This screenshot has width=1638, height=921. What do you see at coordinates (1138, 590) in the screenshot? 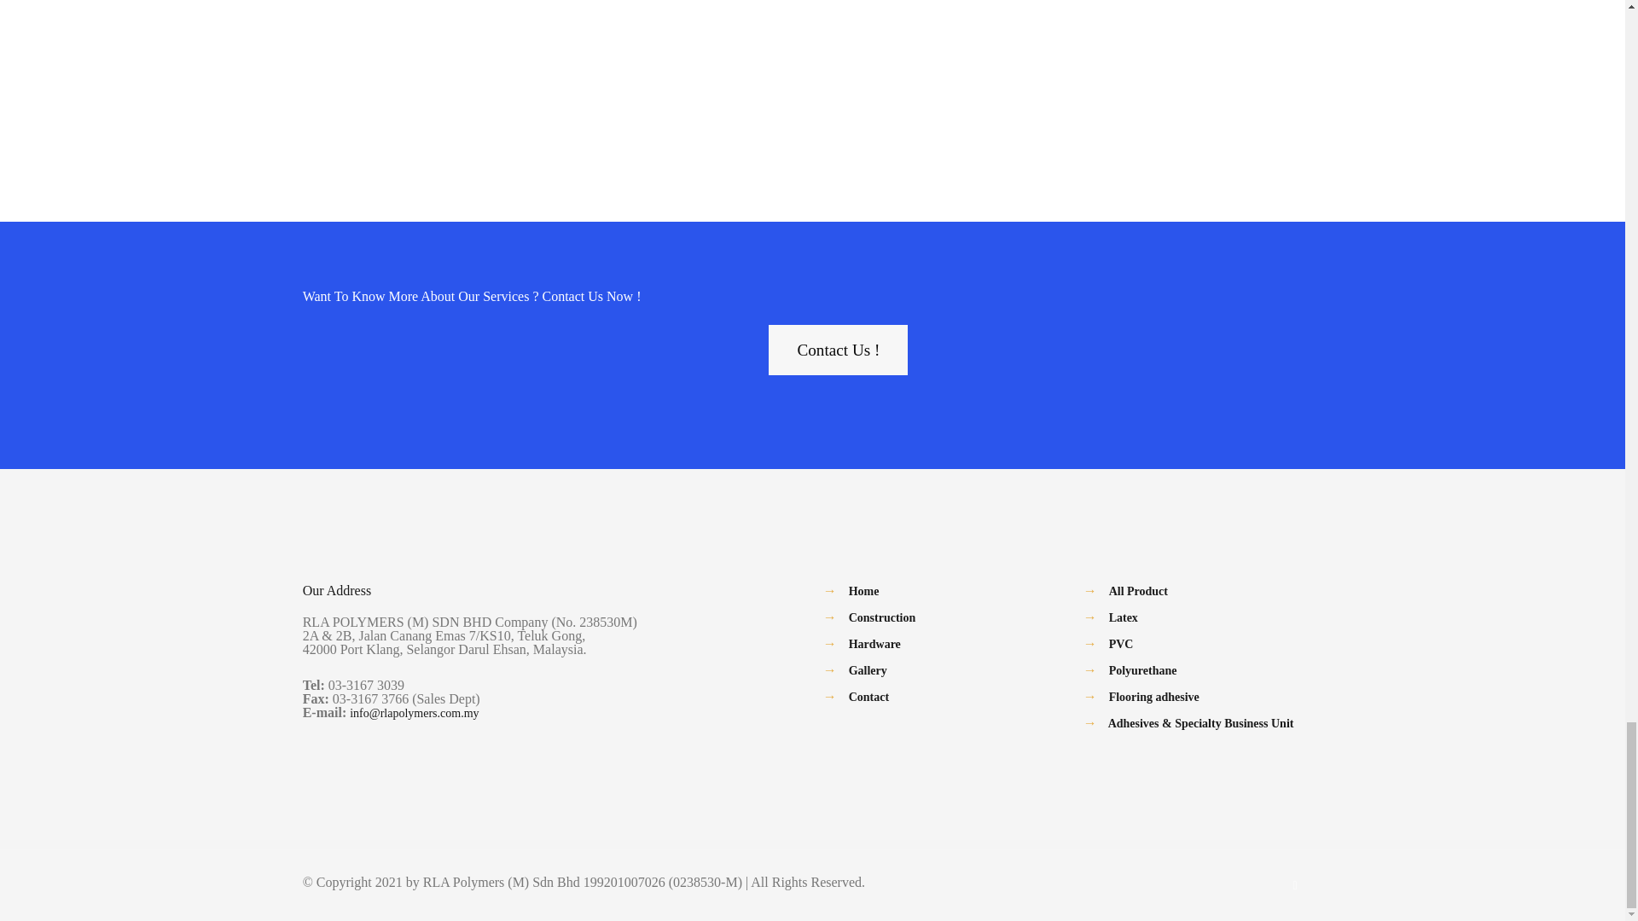
I see `All Product` at bounding box center [1138, 590].